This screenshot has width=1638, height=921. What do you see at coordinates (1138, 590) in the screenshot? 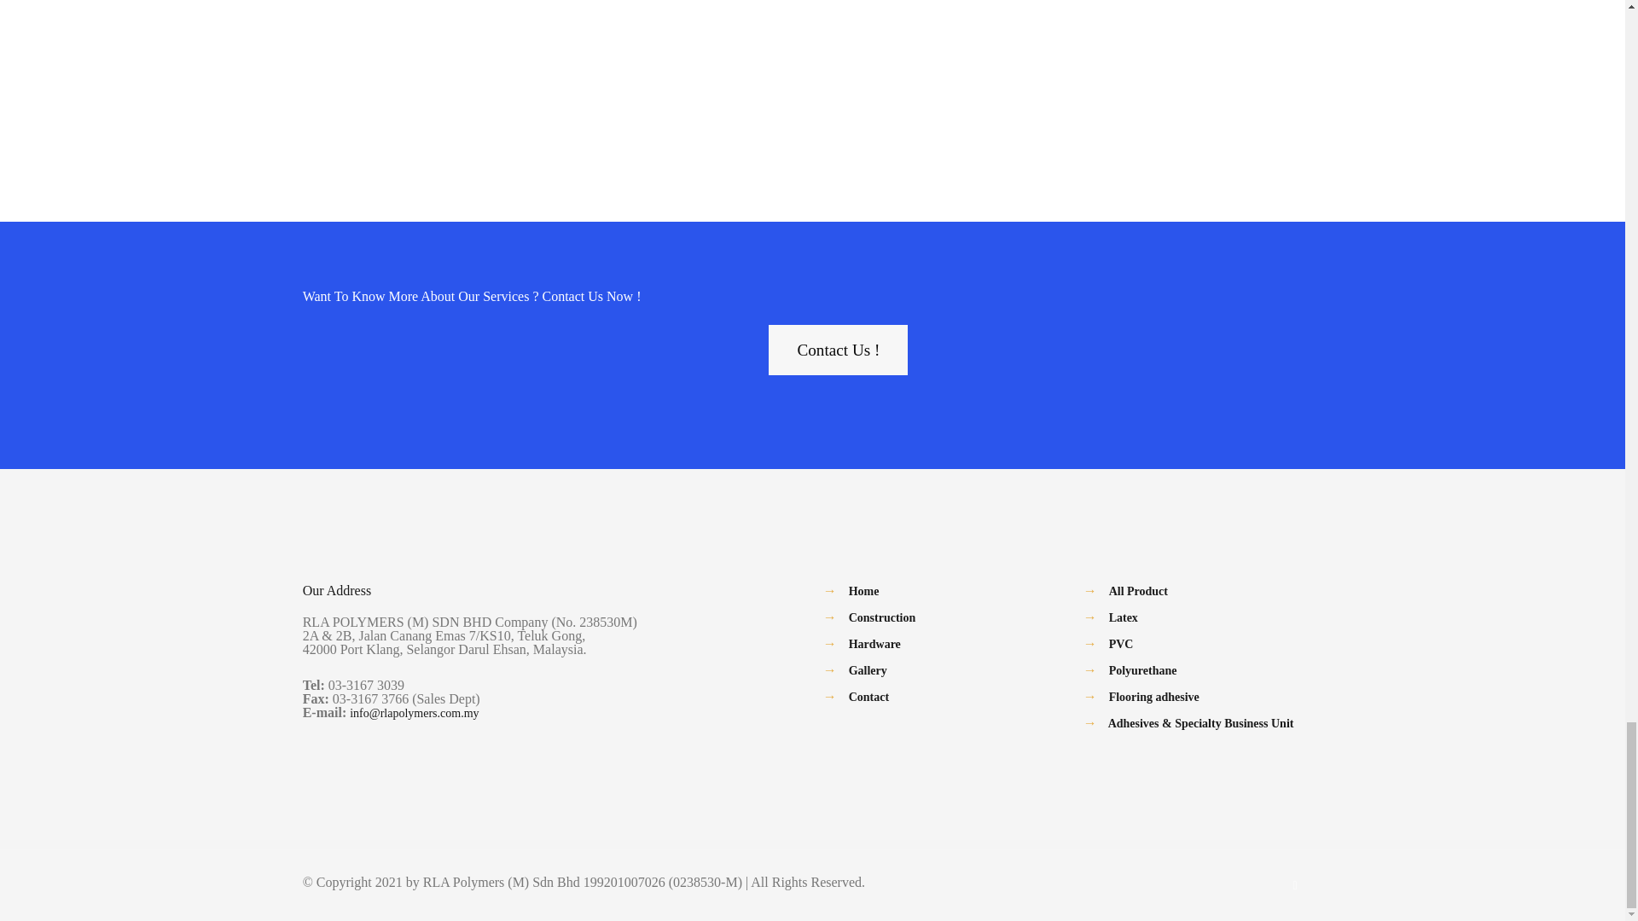
I see `All Product` at bounding box center [1138, 590].